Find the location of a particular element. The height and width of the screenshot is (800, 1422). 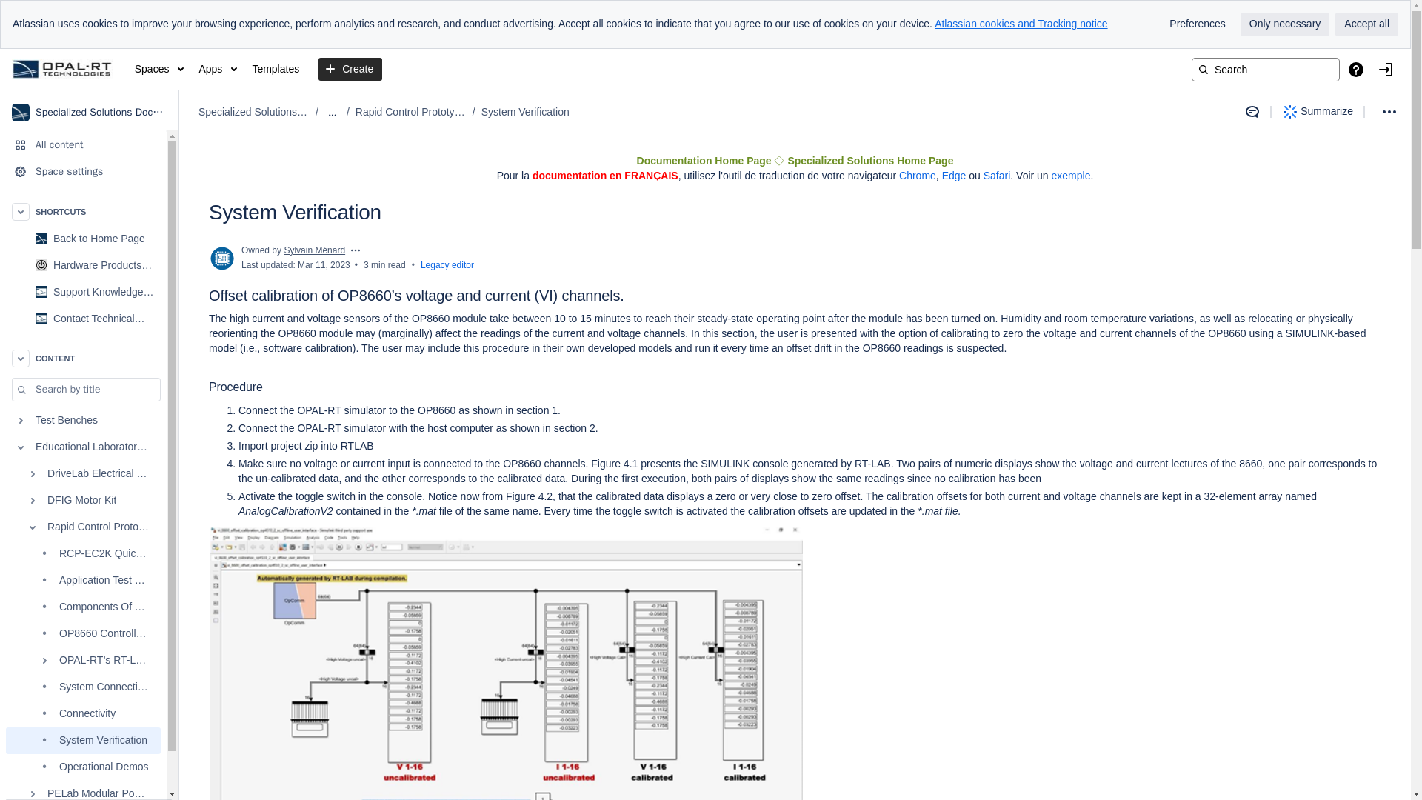

All content is located at coordinates (83, 145).